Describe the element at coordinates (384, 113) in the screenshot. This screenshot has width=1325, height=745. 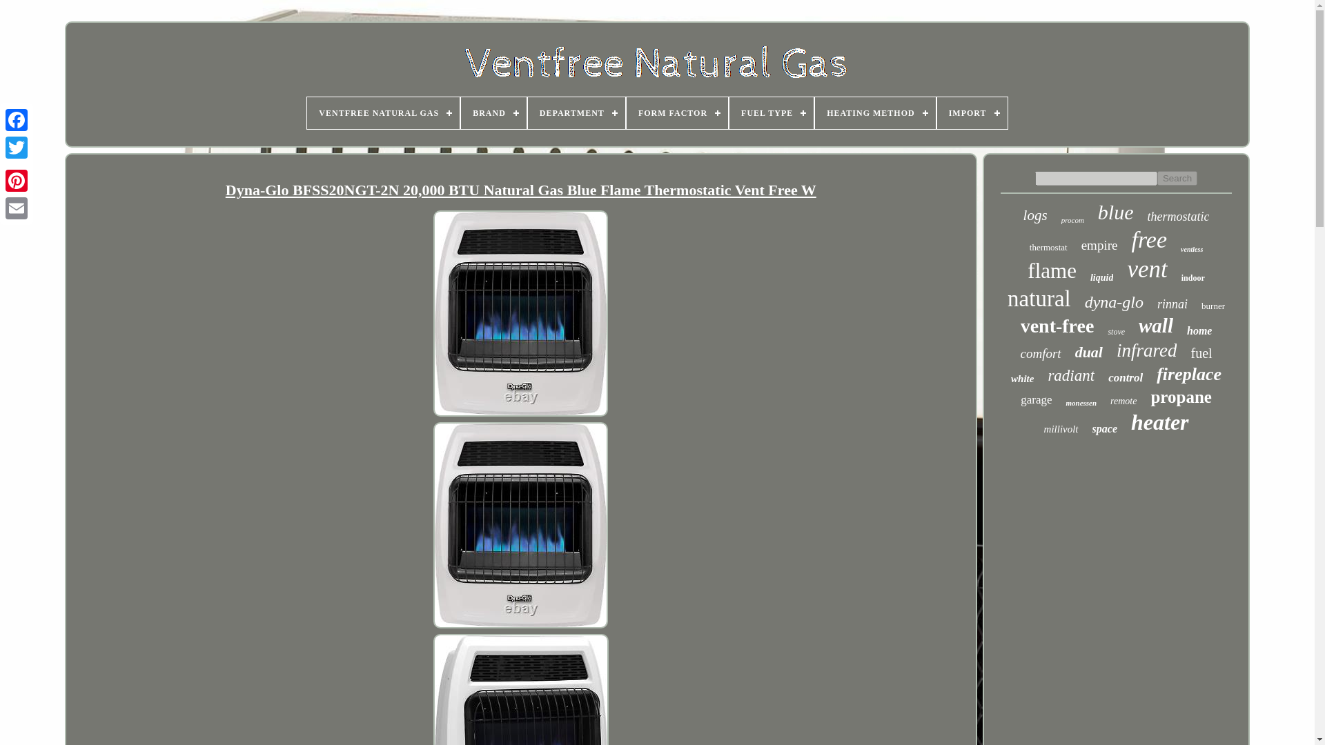
I see `VENTFREE NATURAL GAS` at that location.